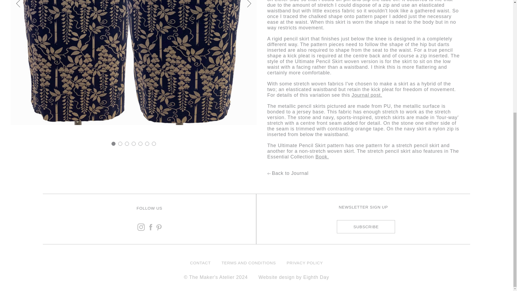  Describe the element at coordinates (364, 173) in the screenshot. I see `Back to Journal` at that location.